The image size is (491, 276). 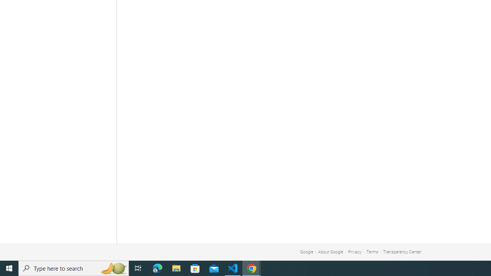 I want to click on Privacy, so click(x=355, y=251).